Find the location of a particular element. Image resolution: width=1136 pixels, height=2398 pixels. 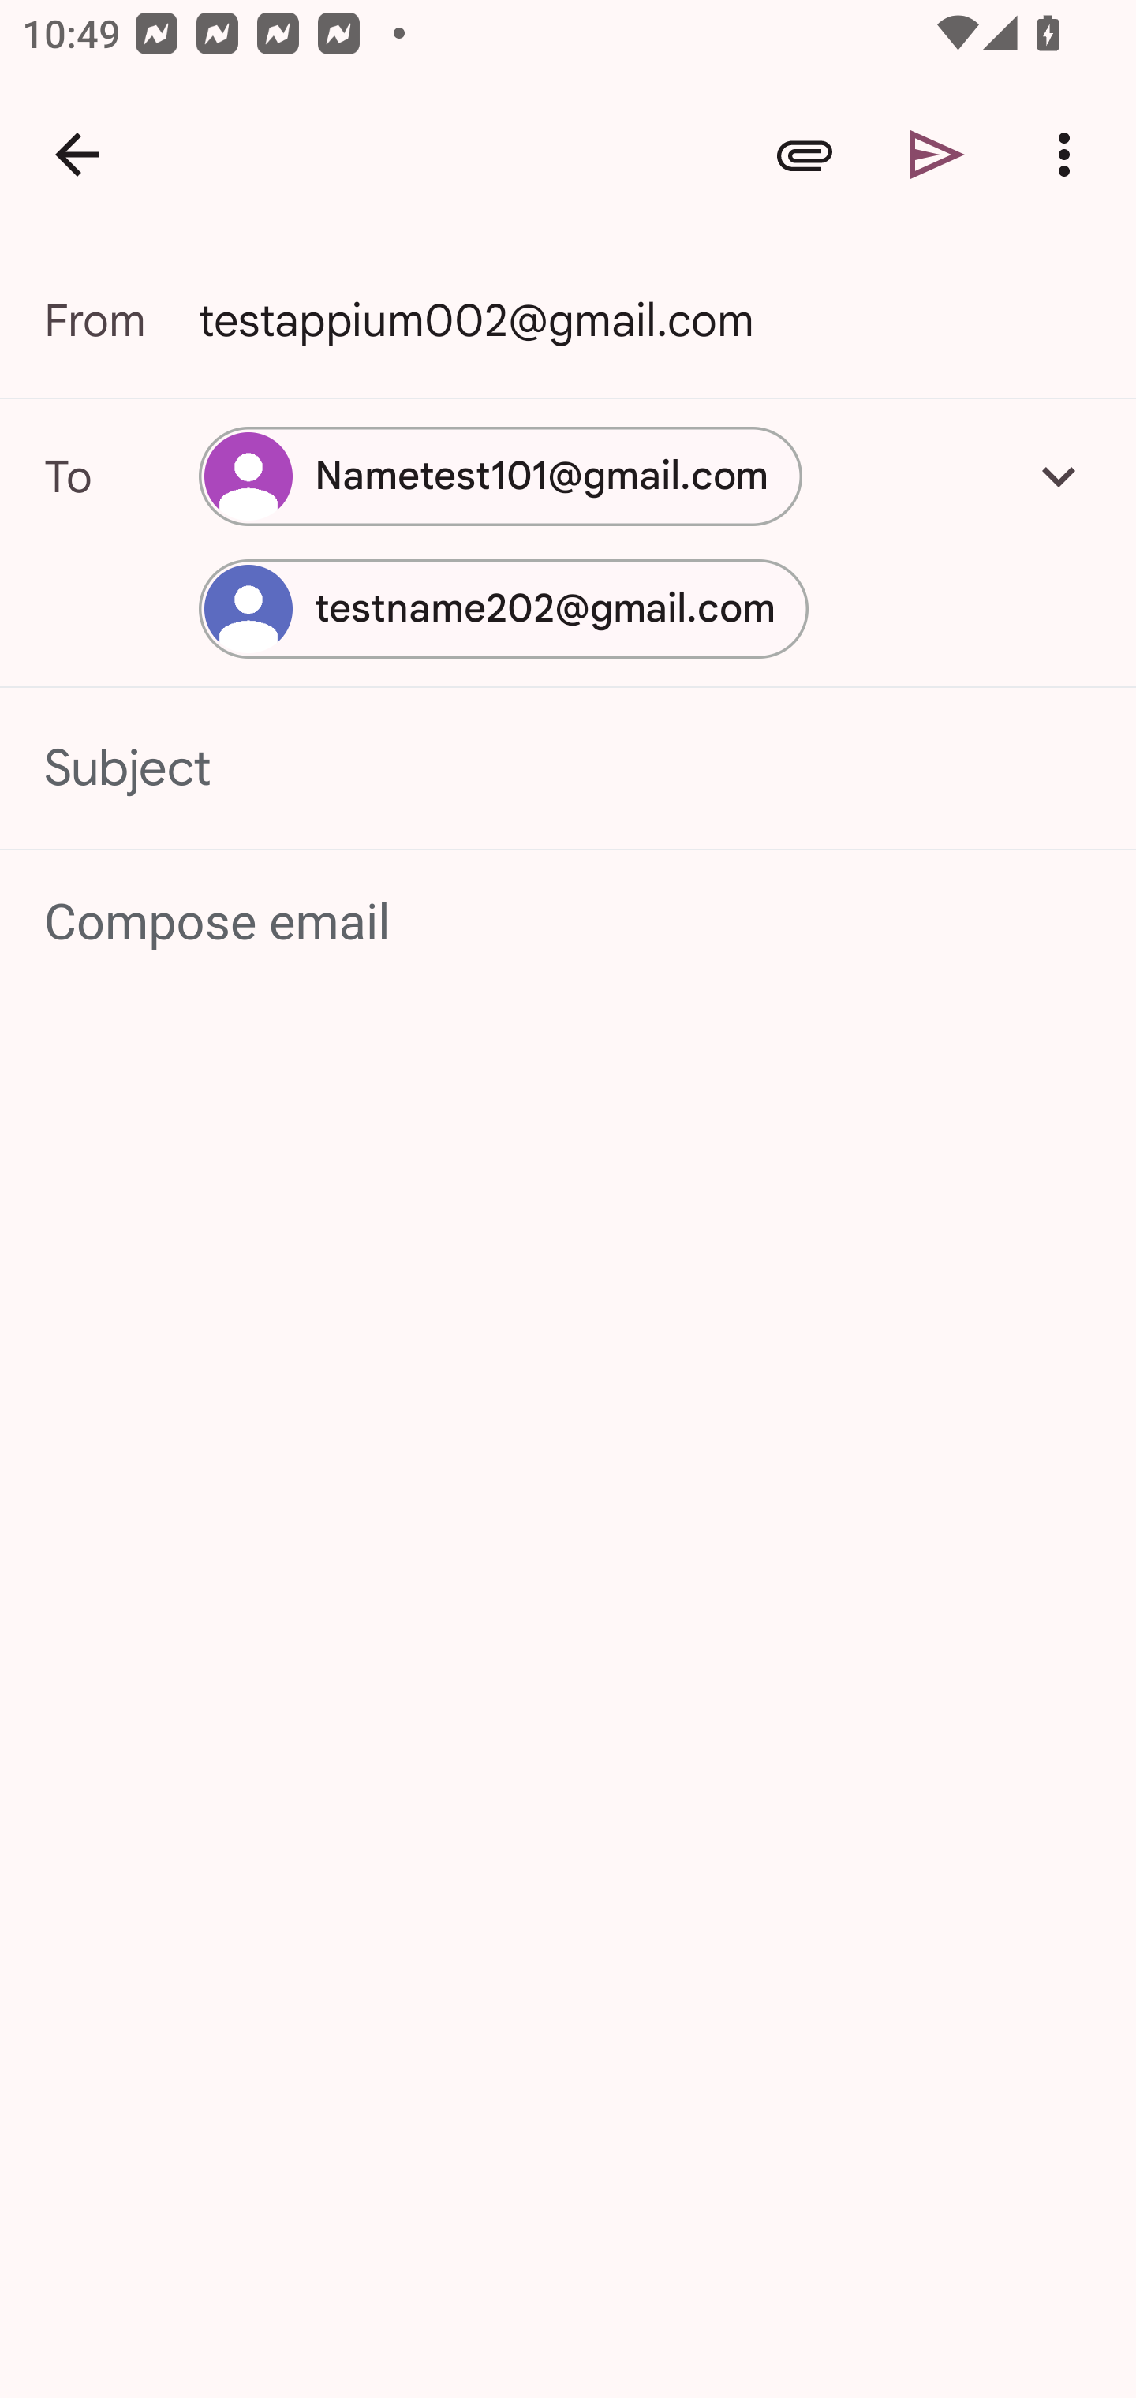

From is located at coordinates (121, 320).